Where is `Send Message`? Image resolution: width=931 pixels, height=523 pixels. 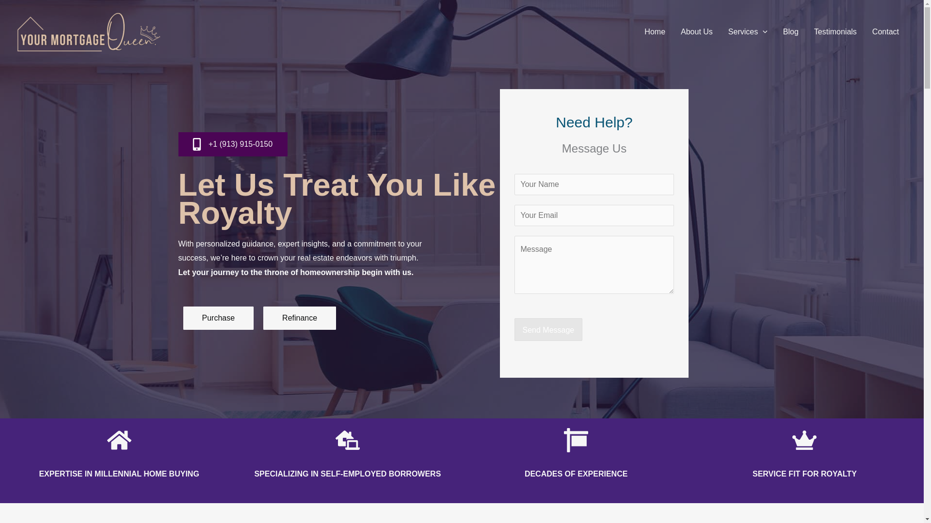
Send Message is located at coordinates (548, 329).